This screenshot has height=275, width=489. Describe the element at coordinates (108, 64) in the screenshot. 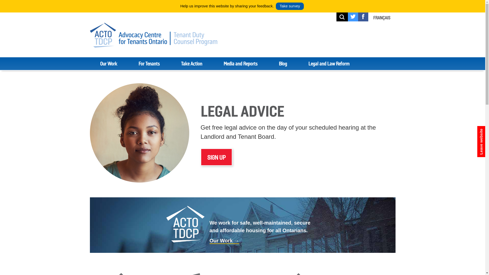

I see `Our Work` at that location.